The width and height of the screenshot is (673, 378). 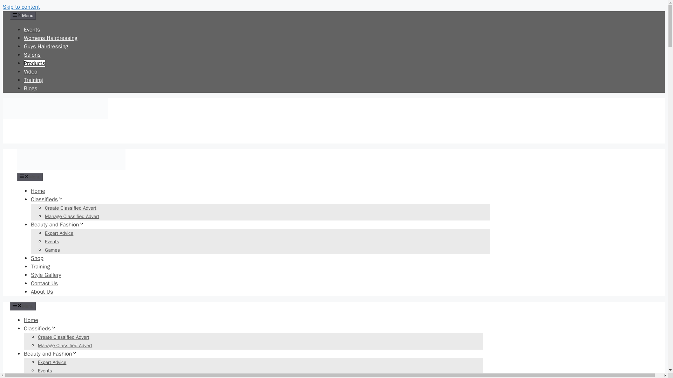 What do you see at coordinates (23, 306) in the screenshot?
I see `Menu` at bounding box center [23, 306].